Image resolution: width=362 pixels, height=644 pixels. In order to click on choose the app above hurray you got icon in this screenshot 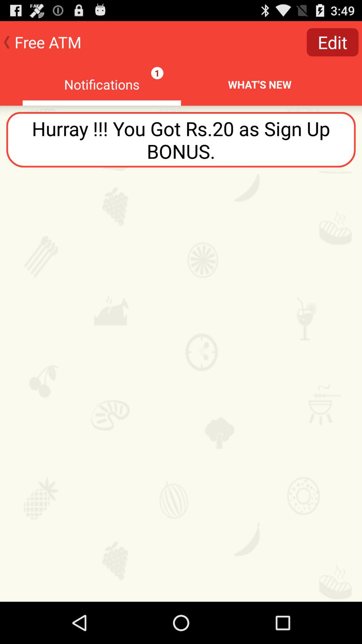, I will do `click(333, 42)`.